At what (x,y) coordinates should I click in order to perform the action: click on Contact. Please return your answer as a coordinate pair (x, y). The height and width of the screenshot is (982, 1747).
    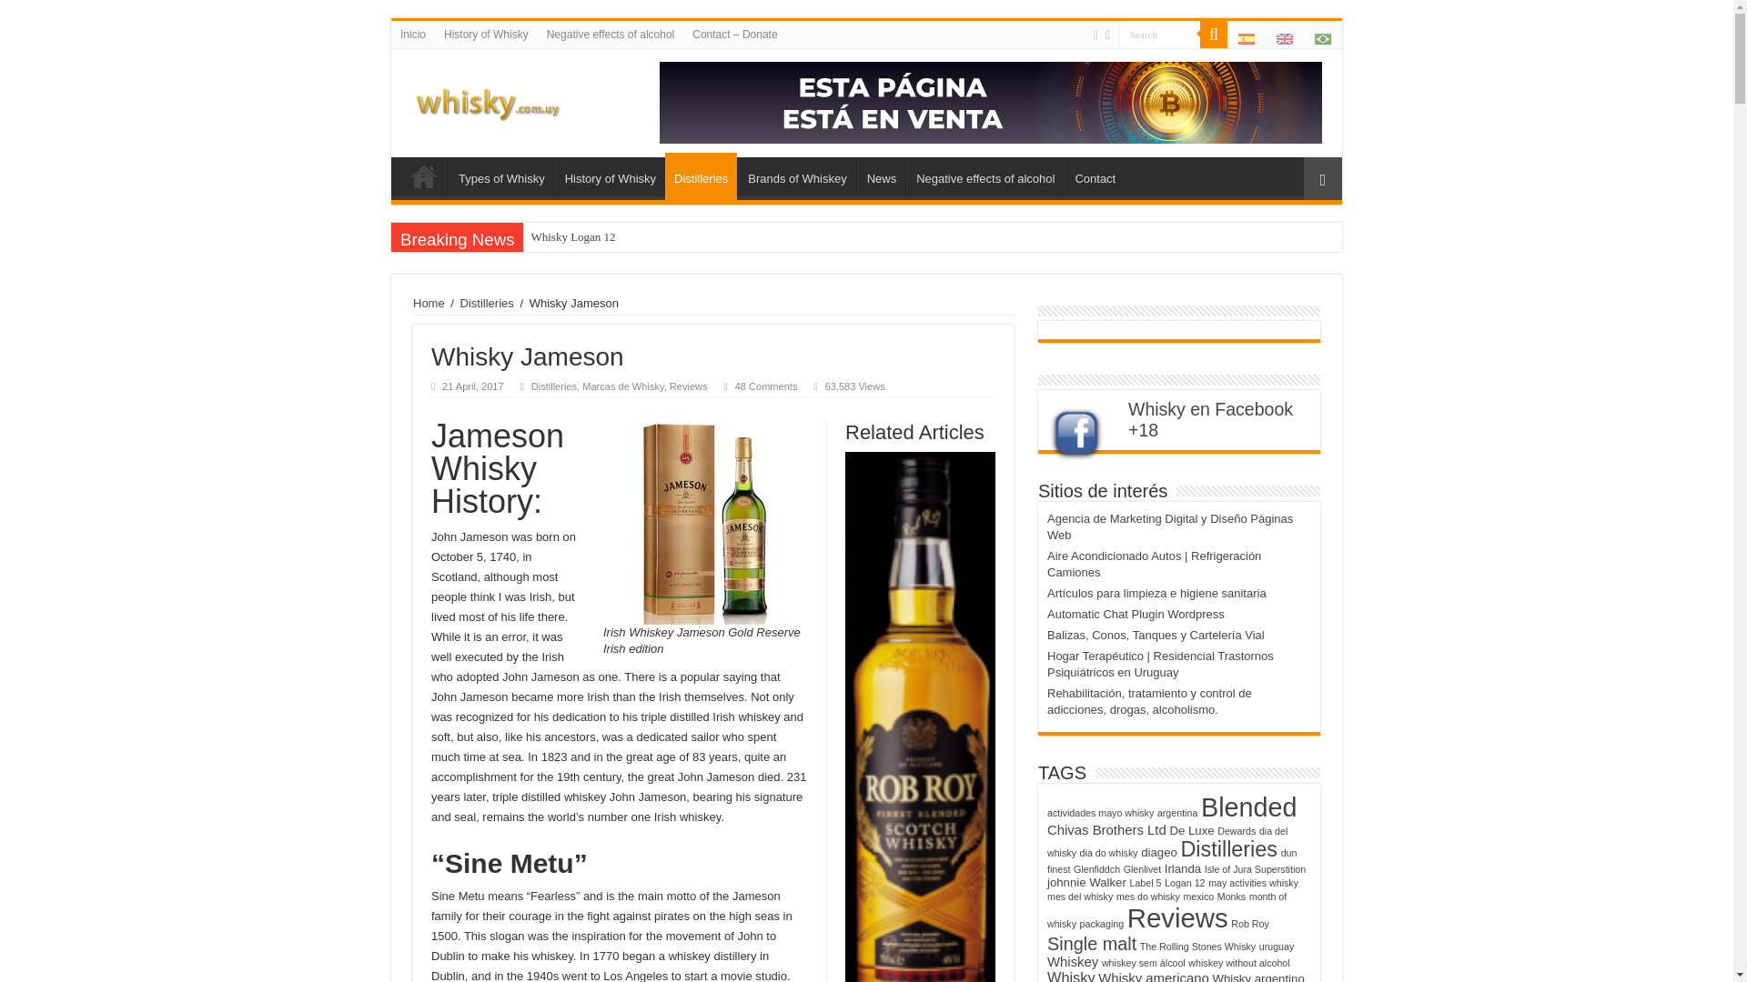
    Looking at the image, I should click on (1094, 175).